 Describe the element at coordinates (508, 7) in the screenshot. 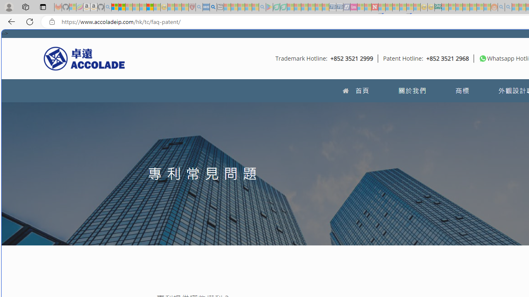

I see `Utah sues federal government - Search - Sleeping` at that location.